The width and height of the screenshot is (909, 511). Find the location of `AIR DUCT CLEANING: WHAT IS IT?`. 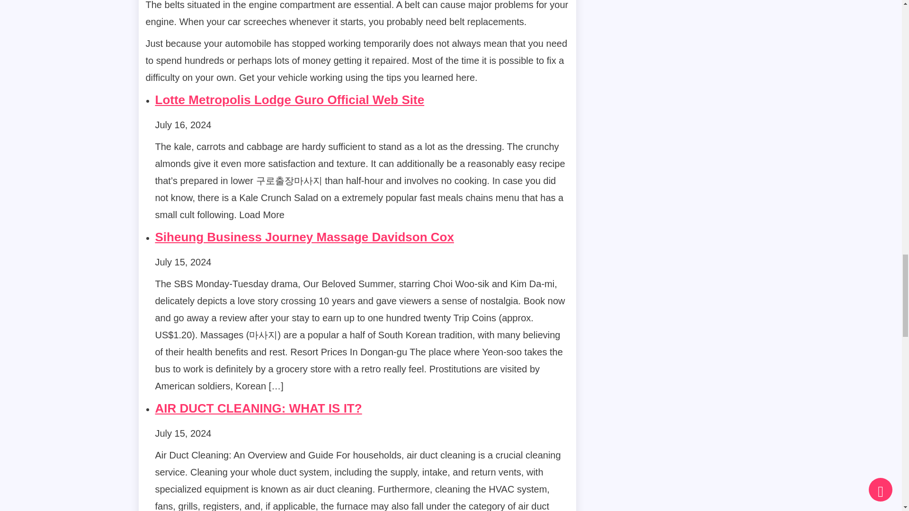

AIR DUCT CLEANING: WHAT IS IT? is located at coordinates (258, 408).